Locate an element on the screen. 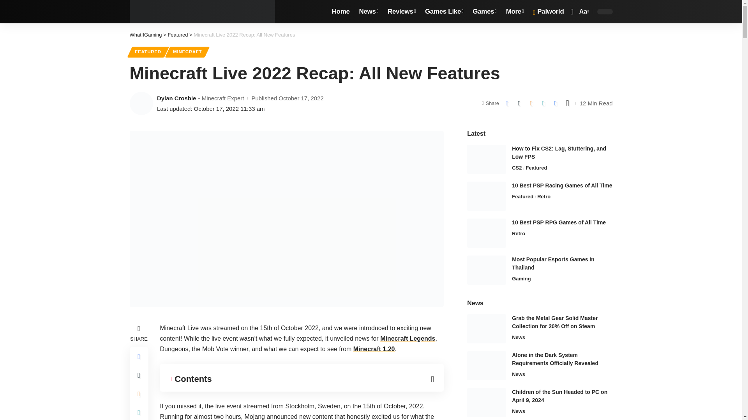  Reviews is located at coordinates (402, 12).